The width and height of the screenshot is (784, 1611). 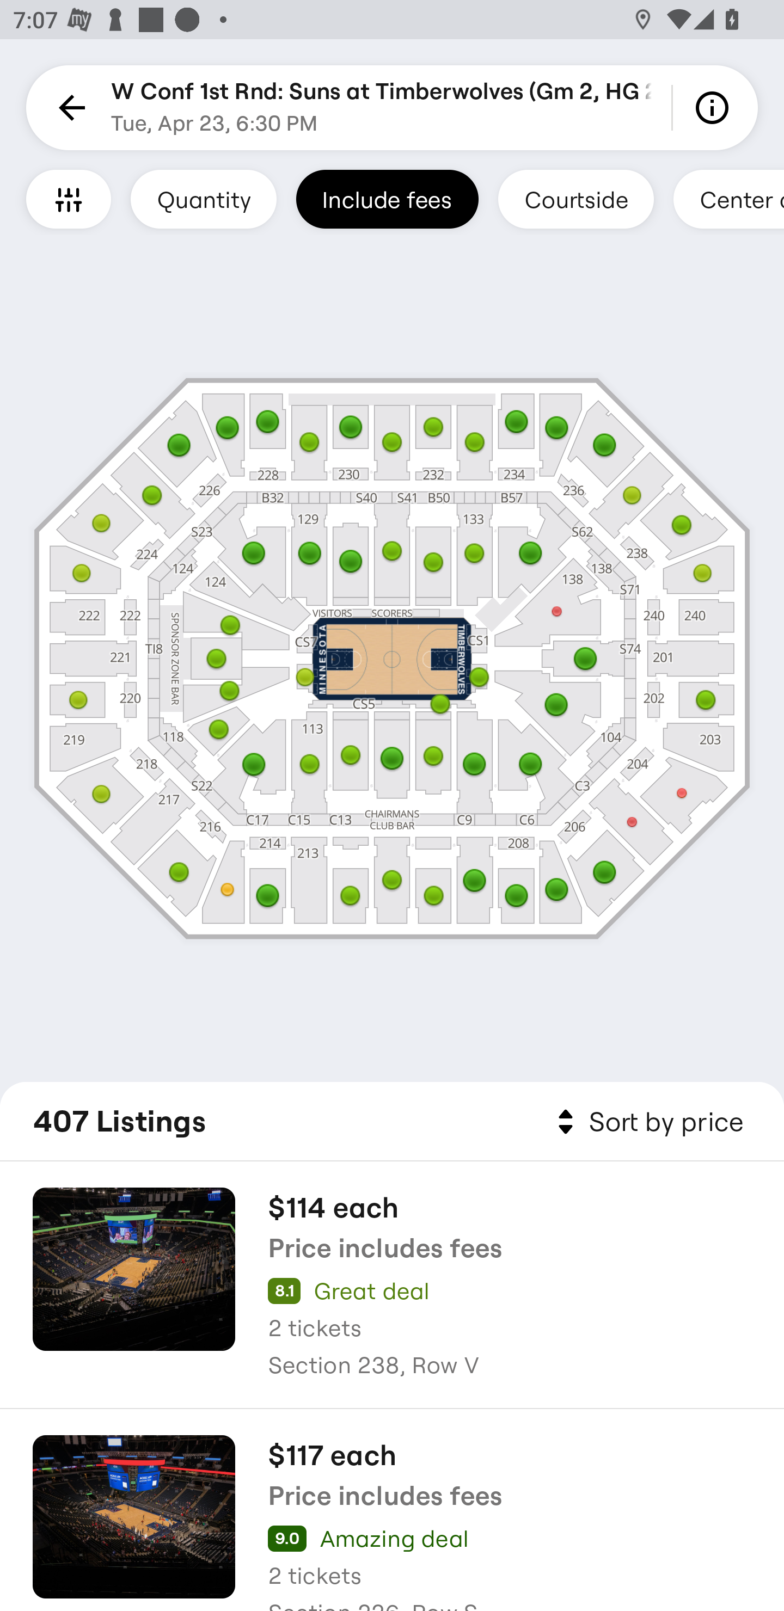 What do you see at coordinates (715, 108) in the screenshot?
I see `Info` at bounding box center [715, 108].